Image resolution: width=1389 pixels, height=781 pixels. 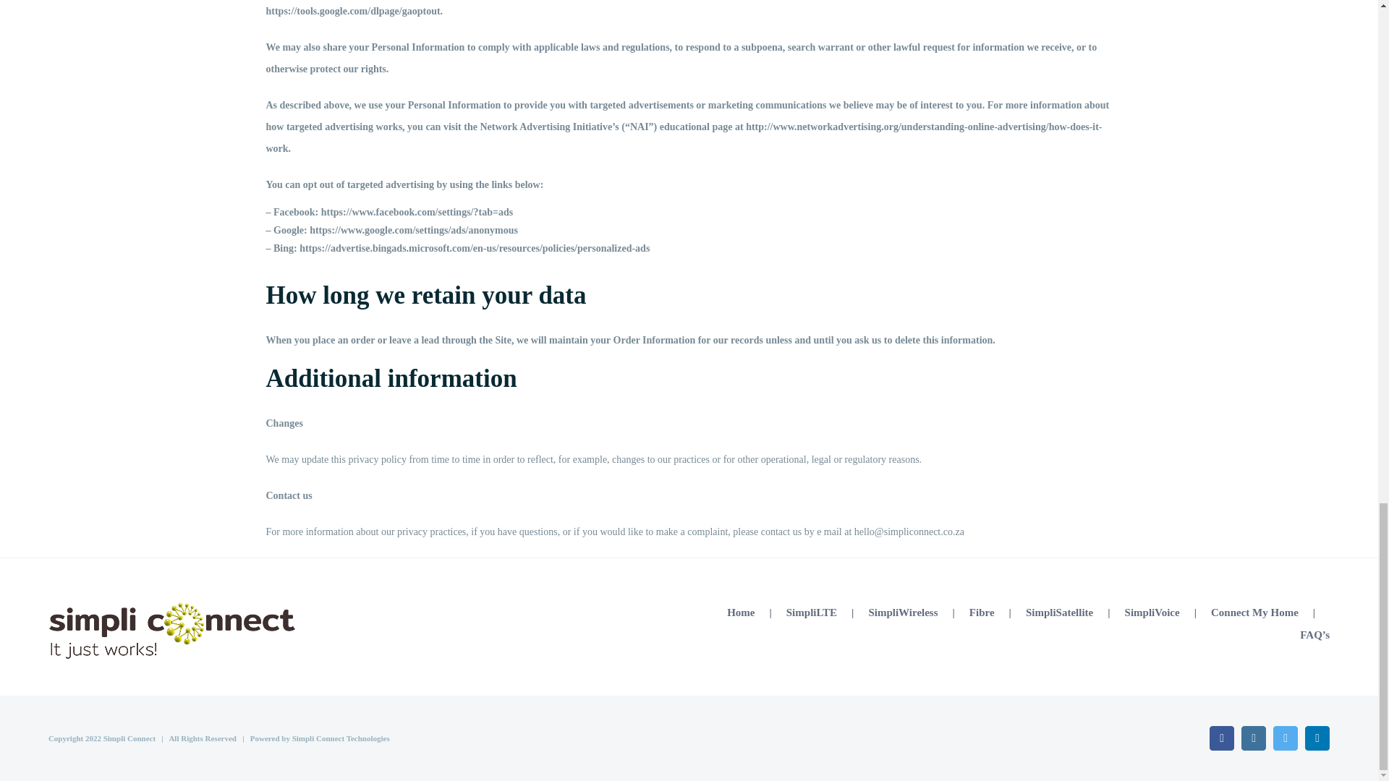 I want to click on SimpliLTE, so click(x=828, y=611).